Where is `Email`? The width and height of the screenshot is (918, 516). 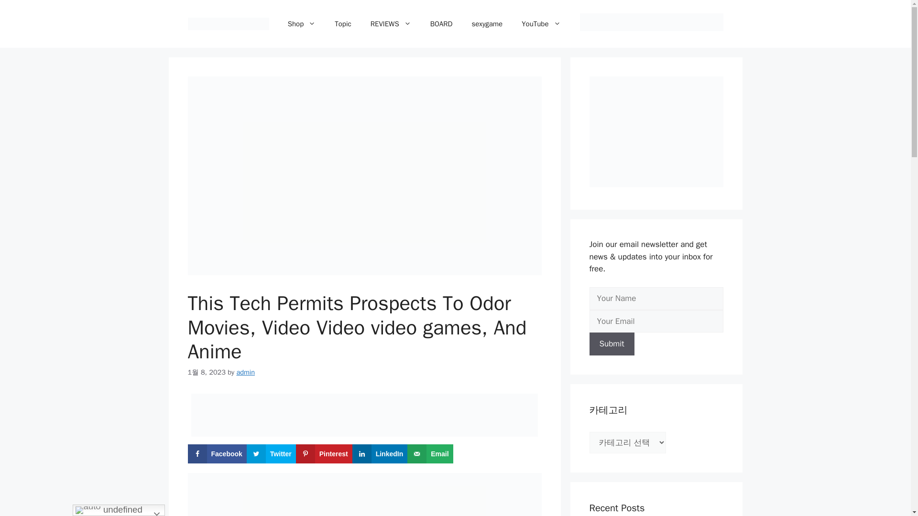 Email is located at coordinates (430, 453).